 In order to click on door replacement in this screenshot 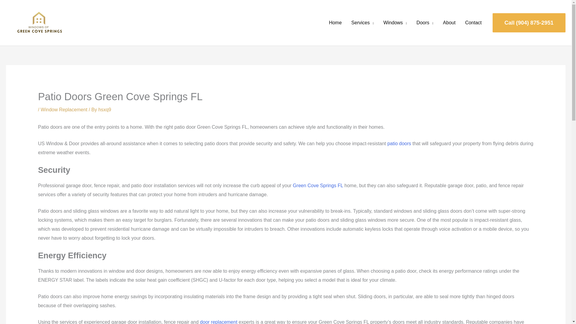, I will do `click(218, 322)`.